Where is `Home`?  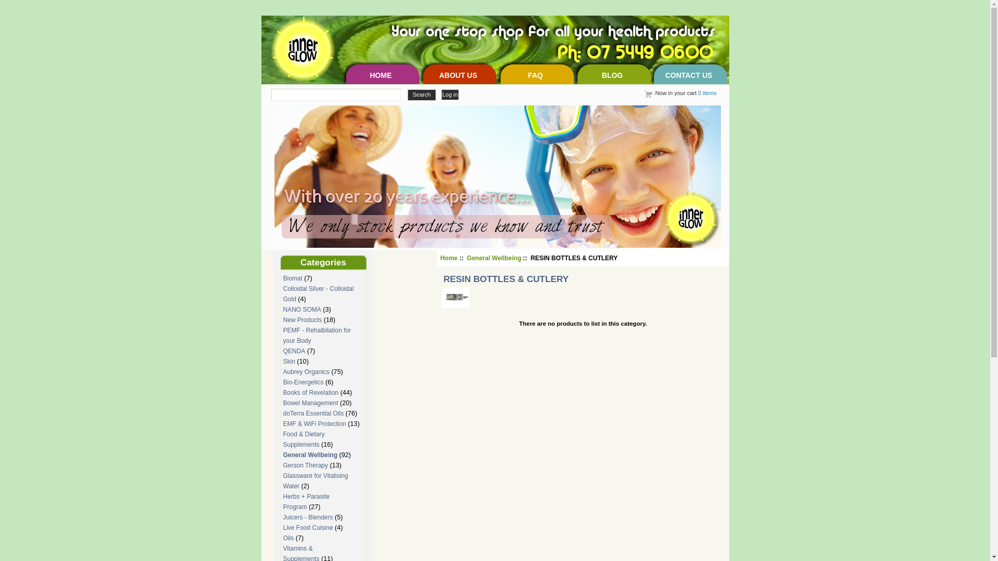
Home is located at coordinates (449, 258).